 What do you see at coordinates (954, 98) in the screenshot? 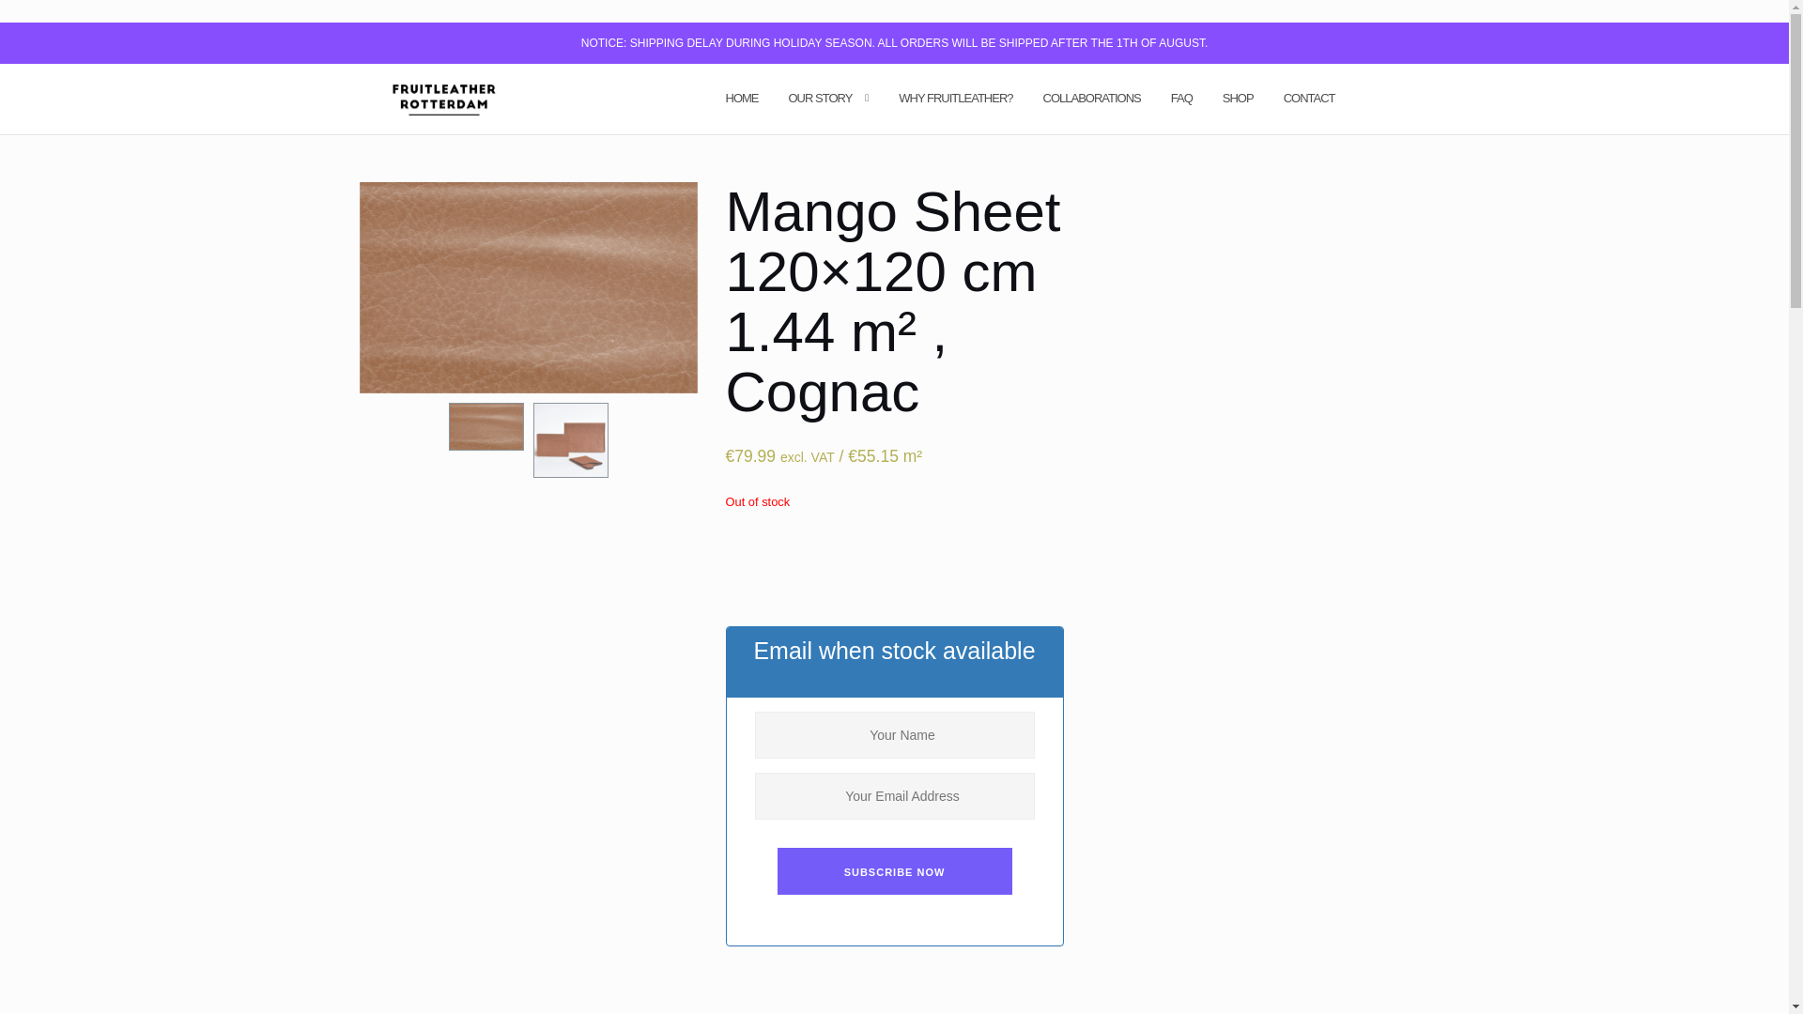
I see `WHY FRUITLEATHER?` at bounding box center [954, 98].